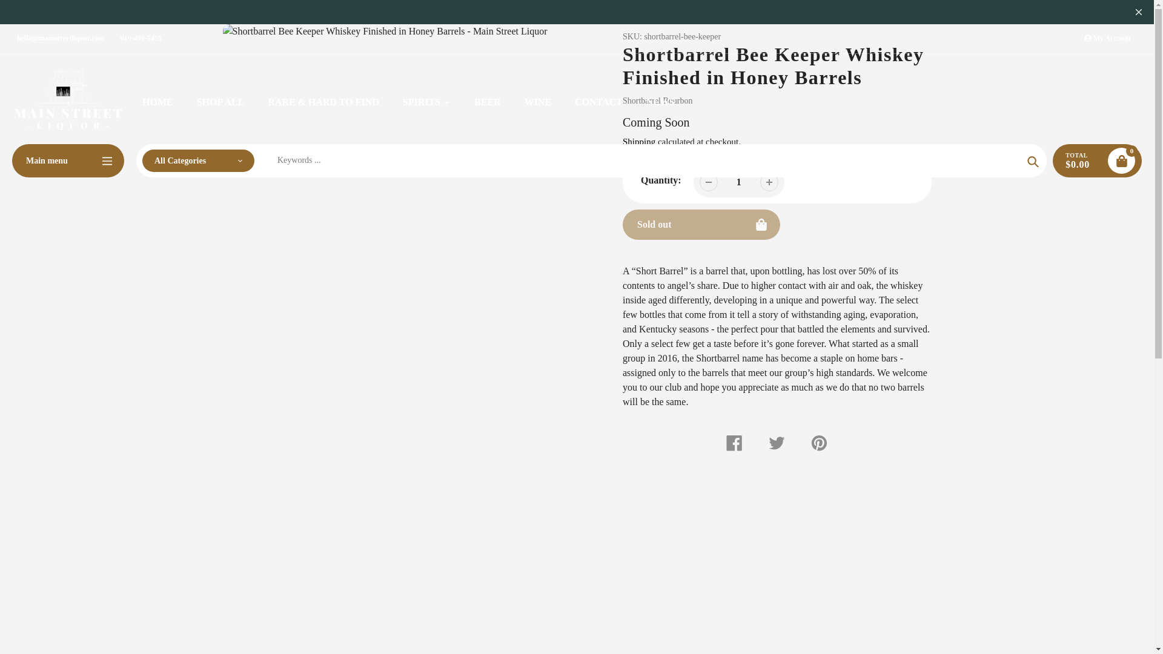 This screenshot has height=654, width=1163. Describe the element at coordinates (220, 102) in the screenshot. I see `SHOP ALL` at that location.